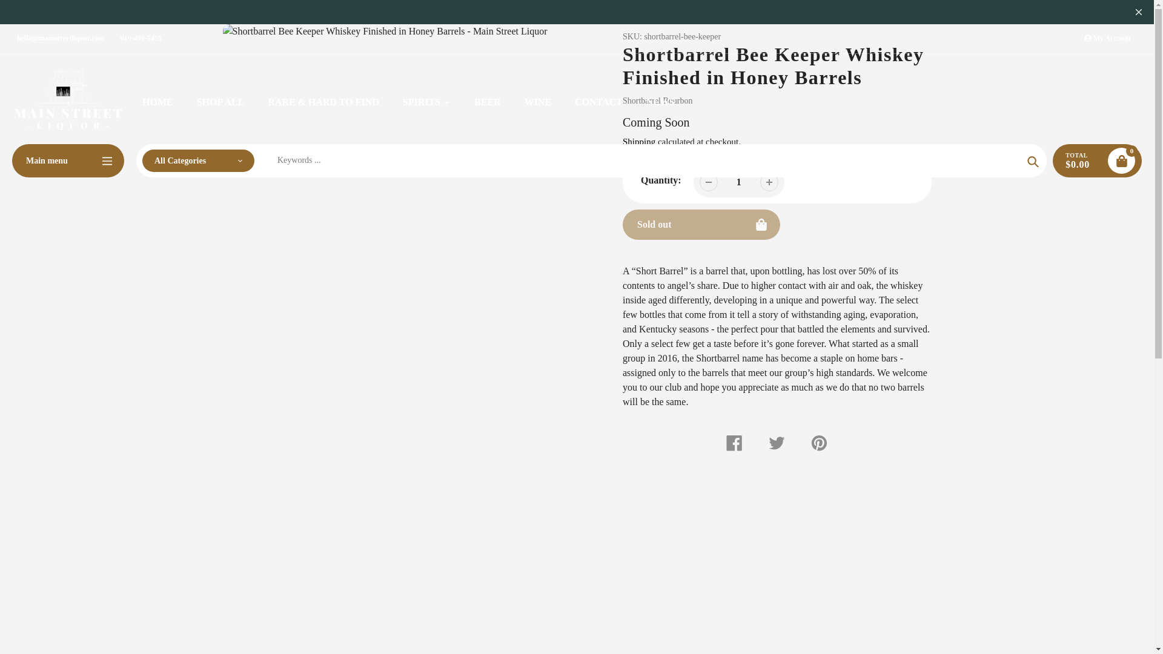 This screenshot has height=654, width=1163. Describe the element at coordinates (220, 102) in the screenshot. I see `SHOP ALL` at that location.